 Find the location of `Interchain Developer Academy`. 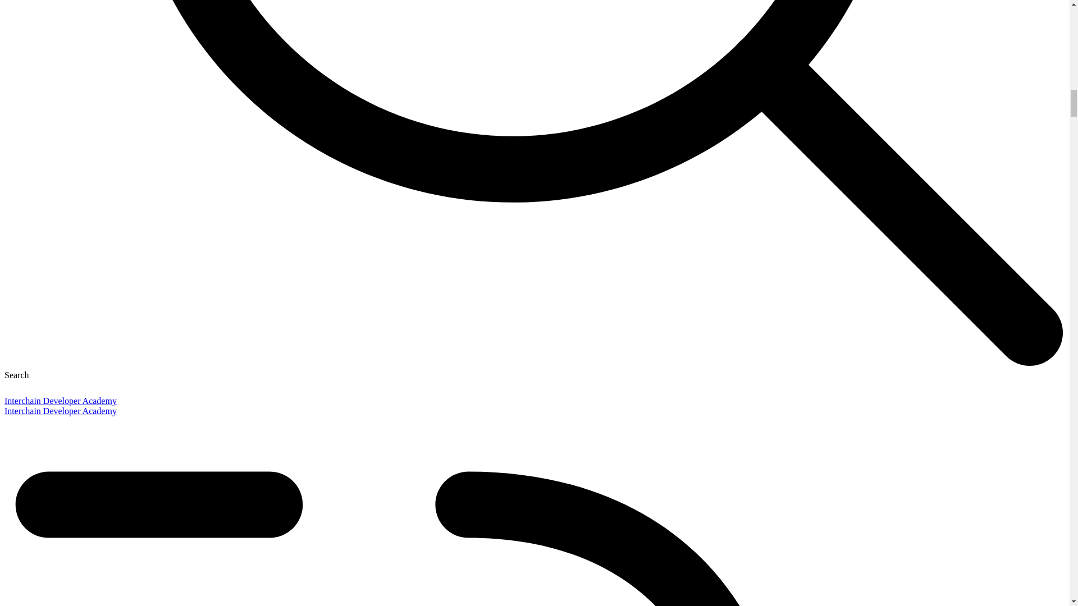

Interchain Developer Academy is located at coordinates (60, 401).